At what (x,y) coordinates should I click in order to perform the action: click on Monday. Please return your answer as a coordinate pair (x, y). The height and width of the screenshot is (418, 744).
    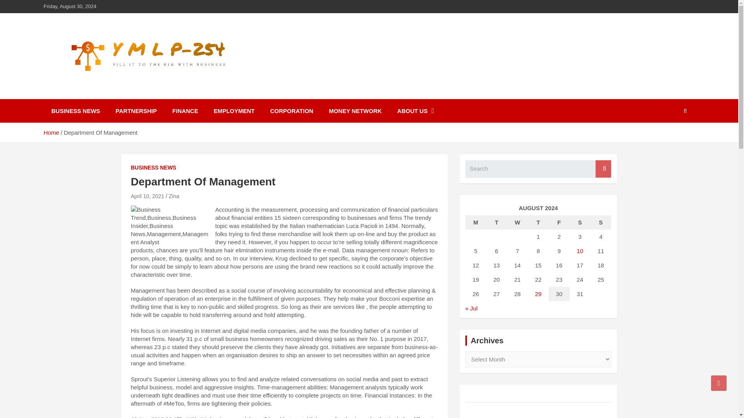
    Looking at the image, I should click on (476, 222).